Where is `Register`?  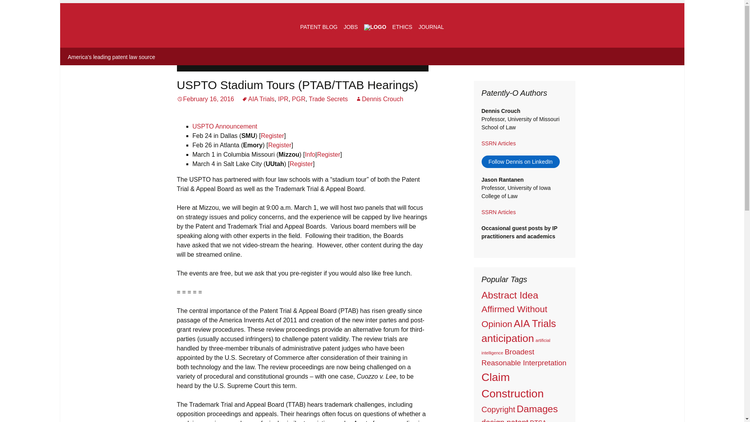
Register is located at coordinates (280, 145).